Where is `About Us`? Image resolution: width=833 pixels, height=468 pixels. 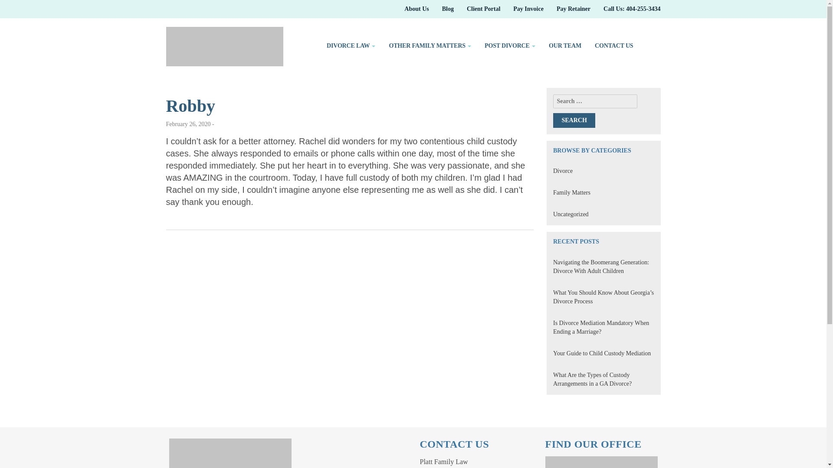
About Us is located at coordinates (416, 9).